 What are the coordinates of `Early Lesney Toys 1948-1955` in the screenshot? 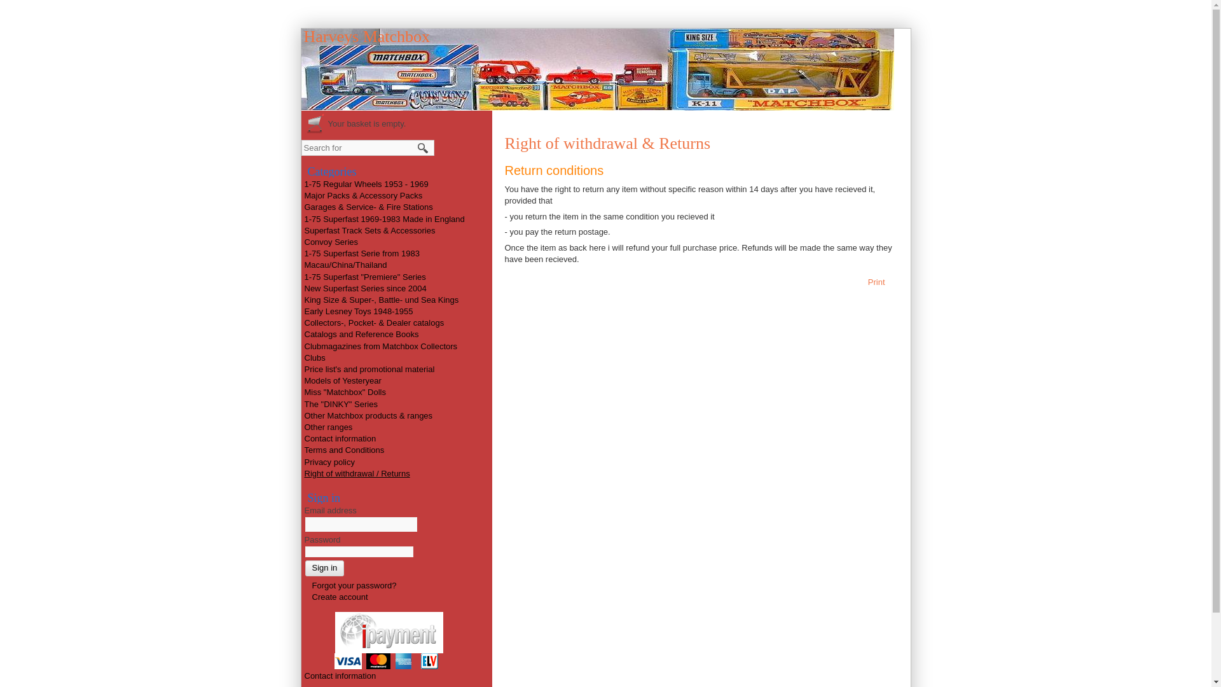 It's located at (358, 310).